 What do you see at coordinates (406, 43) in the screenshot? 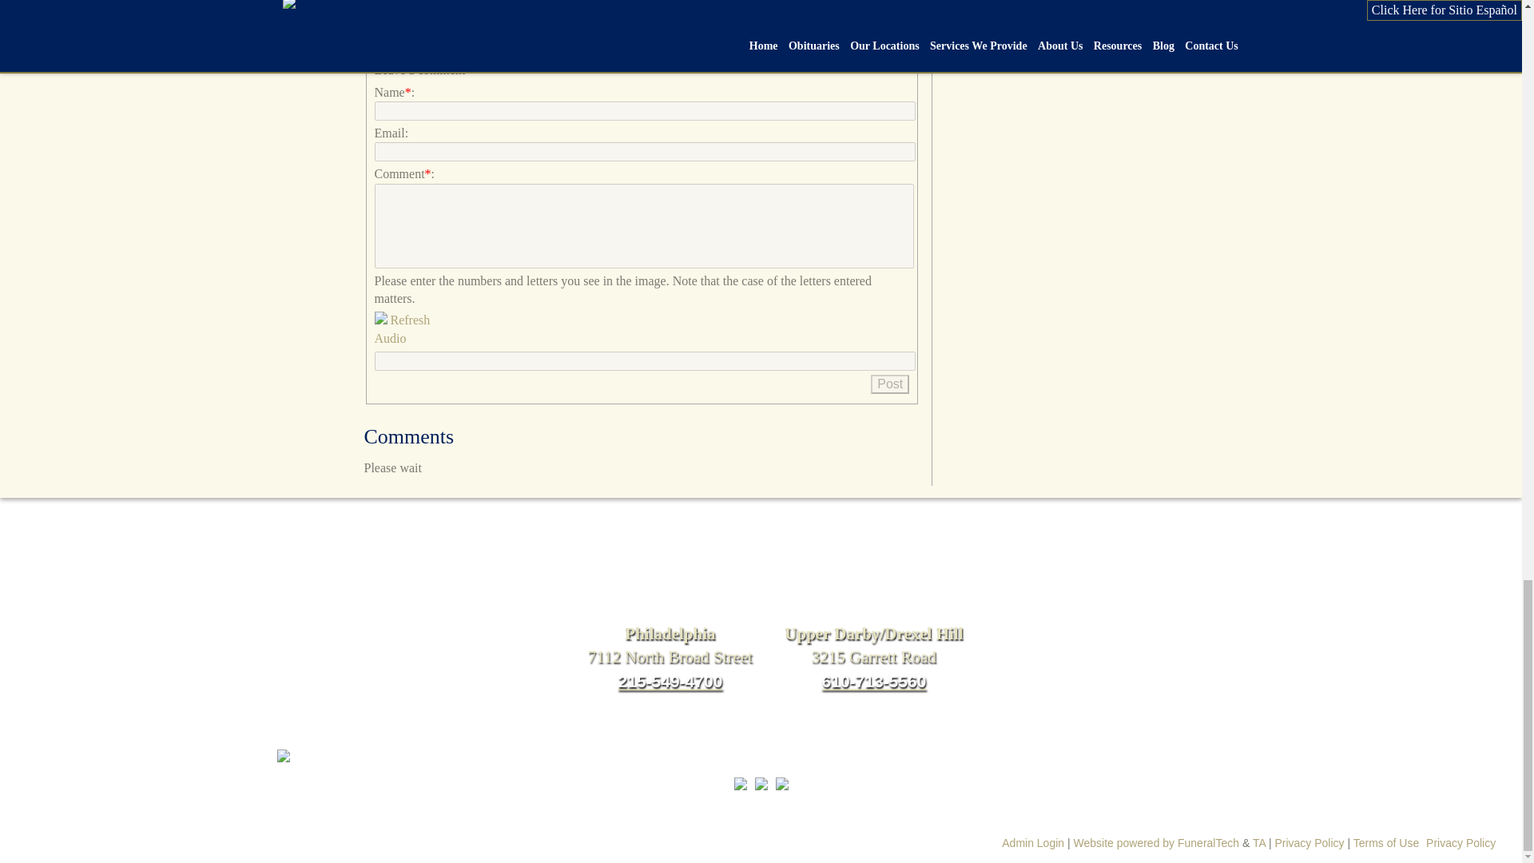
I see `Twitter` at bounding box center [406, 43].